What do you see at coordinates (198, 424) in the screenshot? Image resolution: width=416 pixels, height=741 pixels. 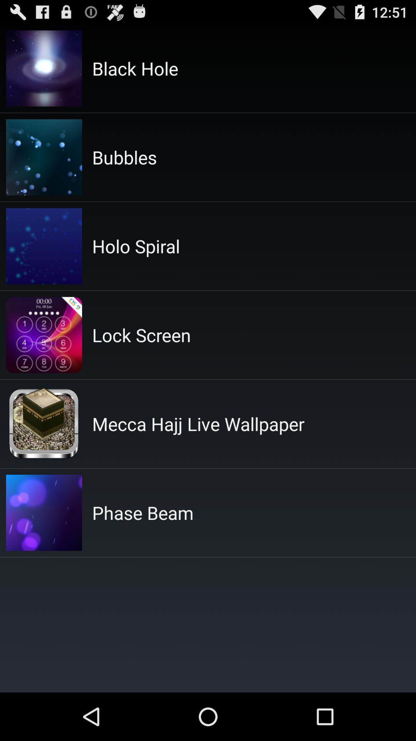 I see `scroll until the mecca hajj live` at bounding box center [198, 424].